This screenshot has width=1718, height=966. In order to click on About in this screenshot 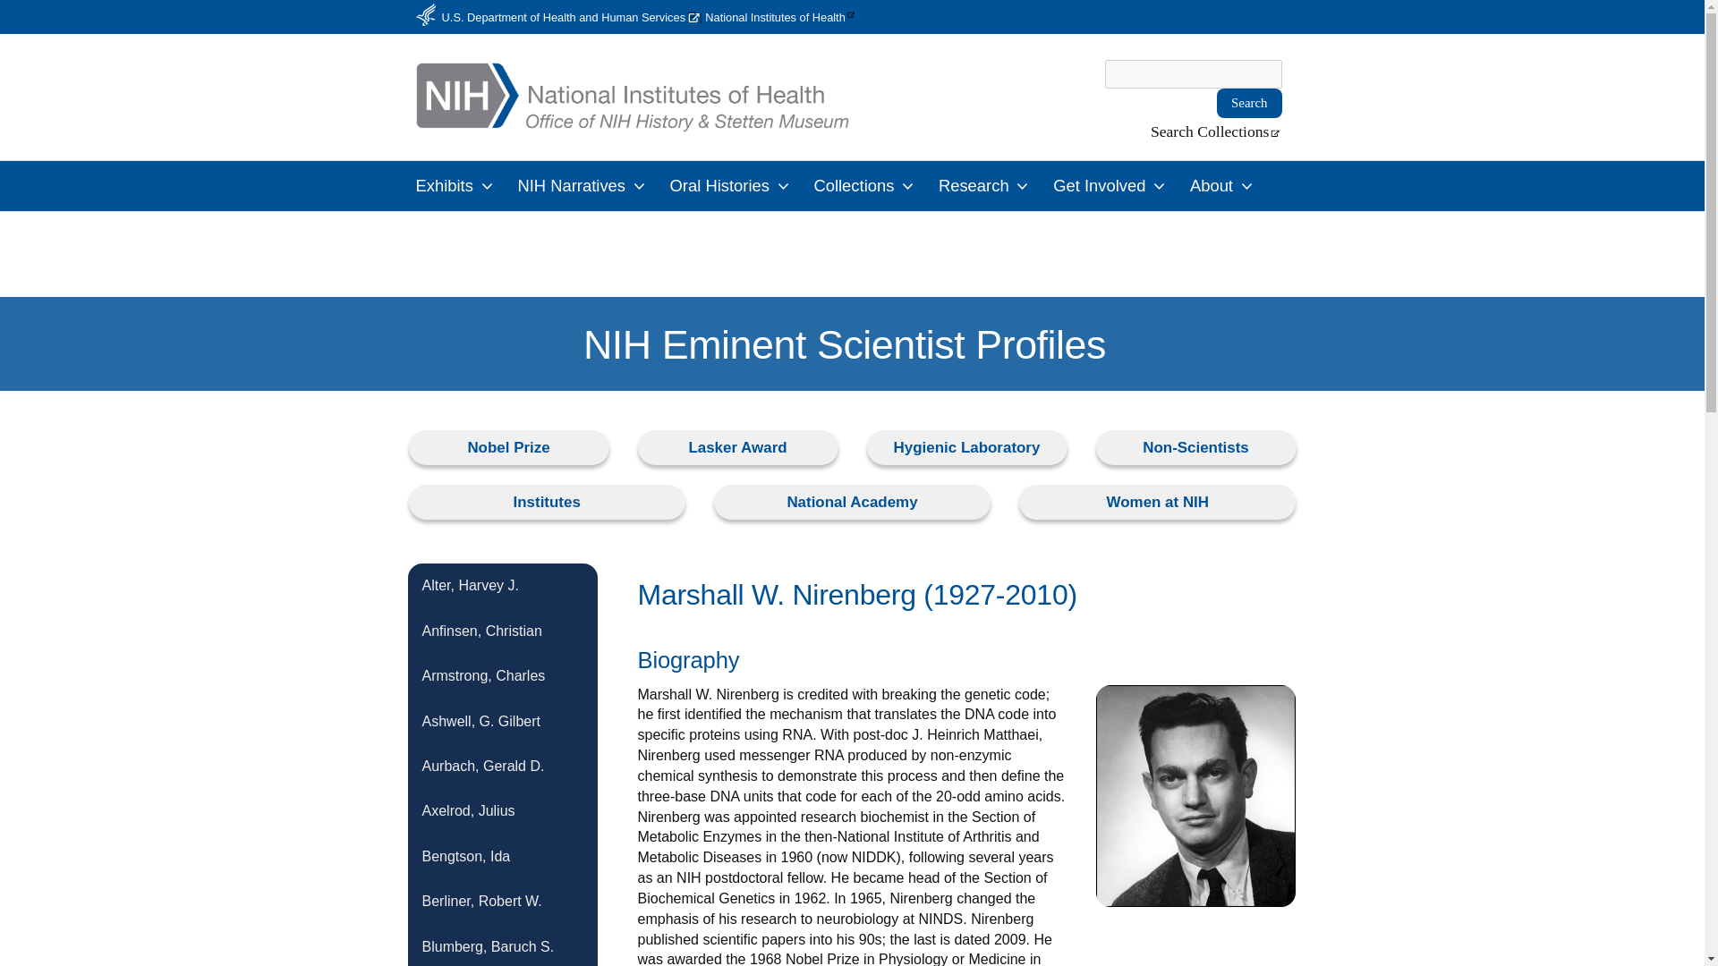, I will do `click(1224, 186)`.